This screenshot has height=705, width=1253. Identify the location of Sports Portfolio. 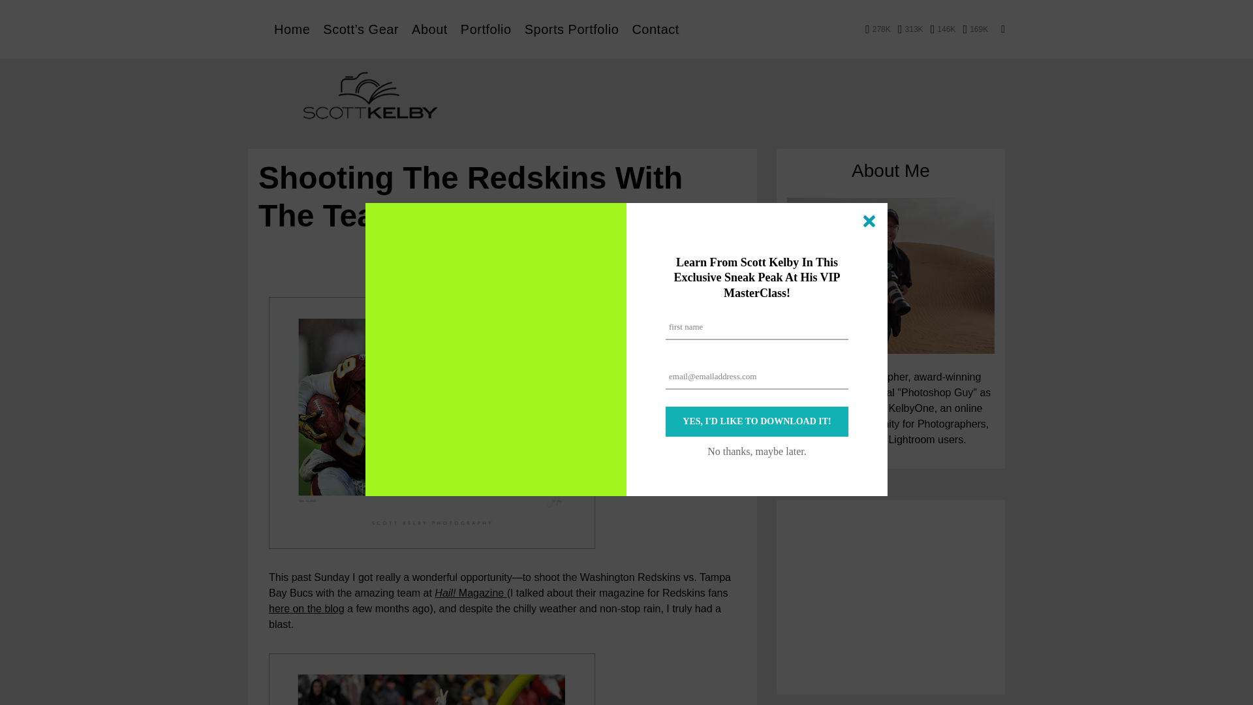
(572, 29).